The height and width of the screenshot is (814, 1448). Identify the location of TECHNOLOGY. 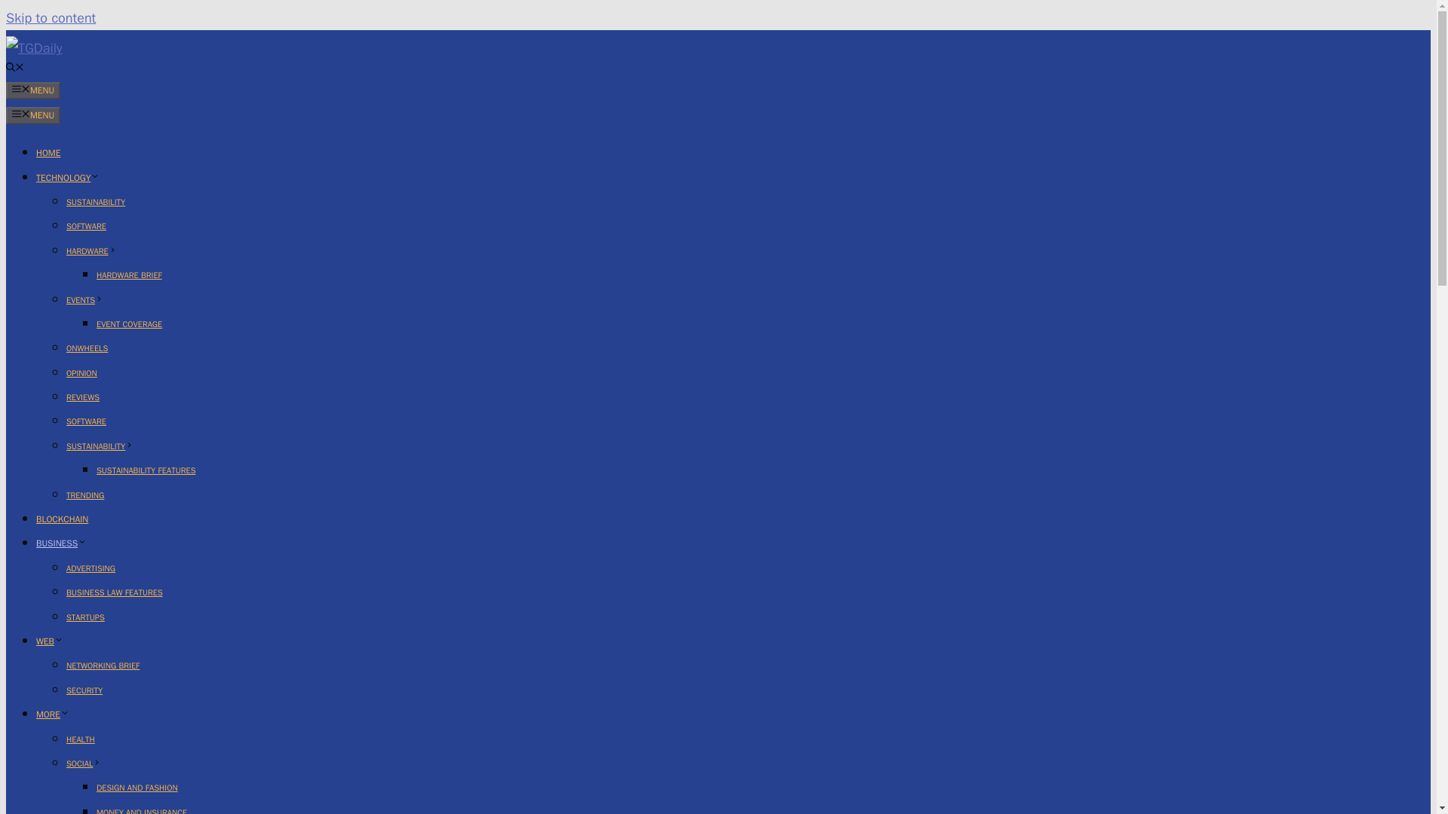
(68, 178).